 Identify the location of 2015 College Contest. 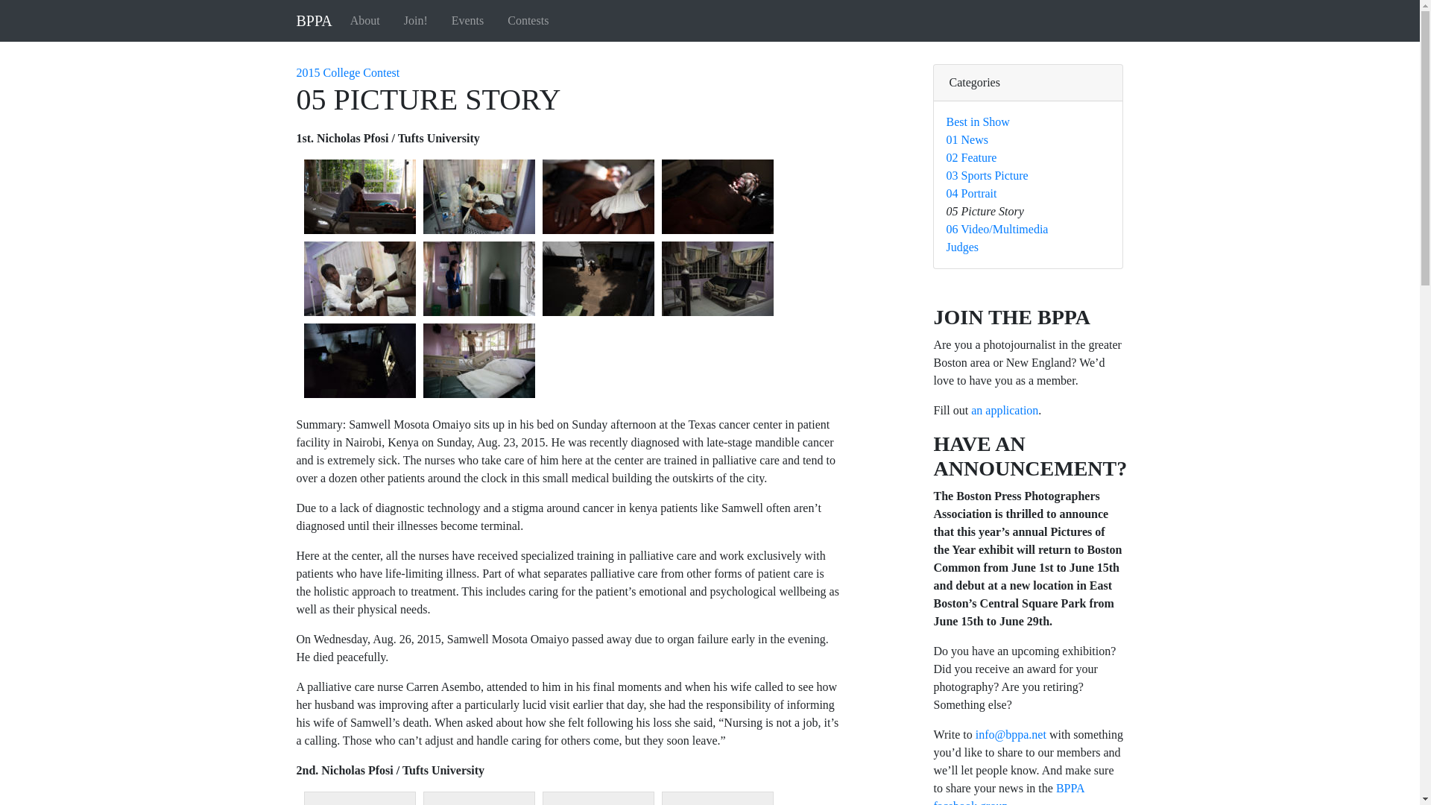
(348, 72).